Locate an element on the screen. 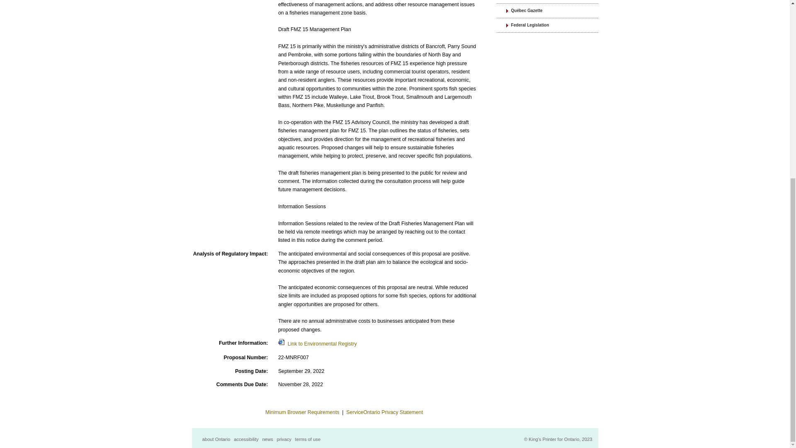 This screenshot has height=448, width=796. Minimum Browser Requirements is located at coordinates (302, 412).